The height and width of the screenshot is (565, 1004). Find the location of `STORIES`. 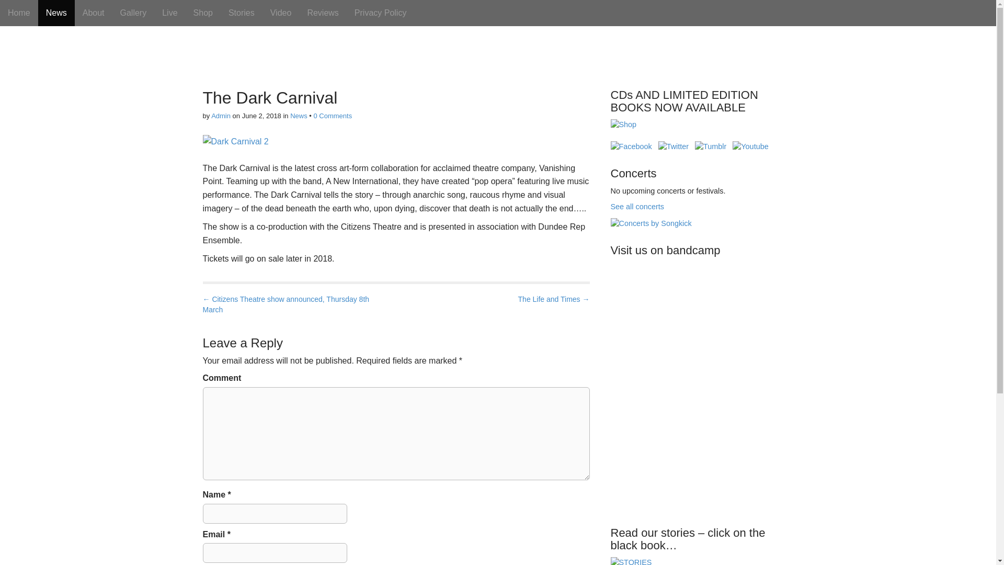

STORIES is located at coordinates (631, 561).